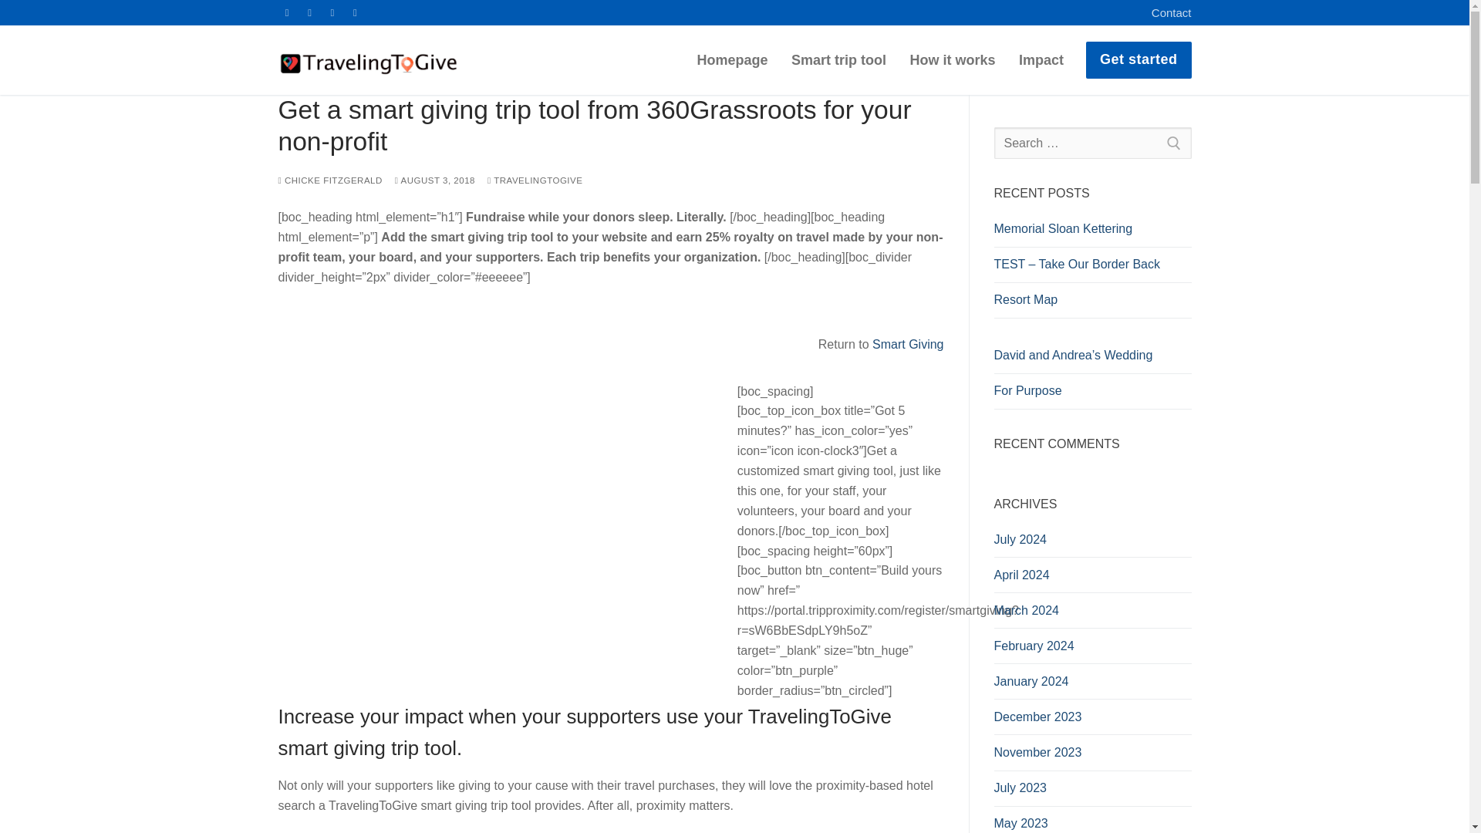 Image resolution: width=1481 pixels, height=833 pixels. I want to click on March 2024, so click(1092, 614).